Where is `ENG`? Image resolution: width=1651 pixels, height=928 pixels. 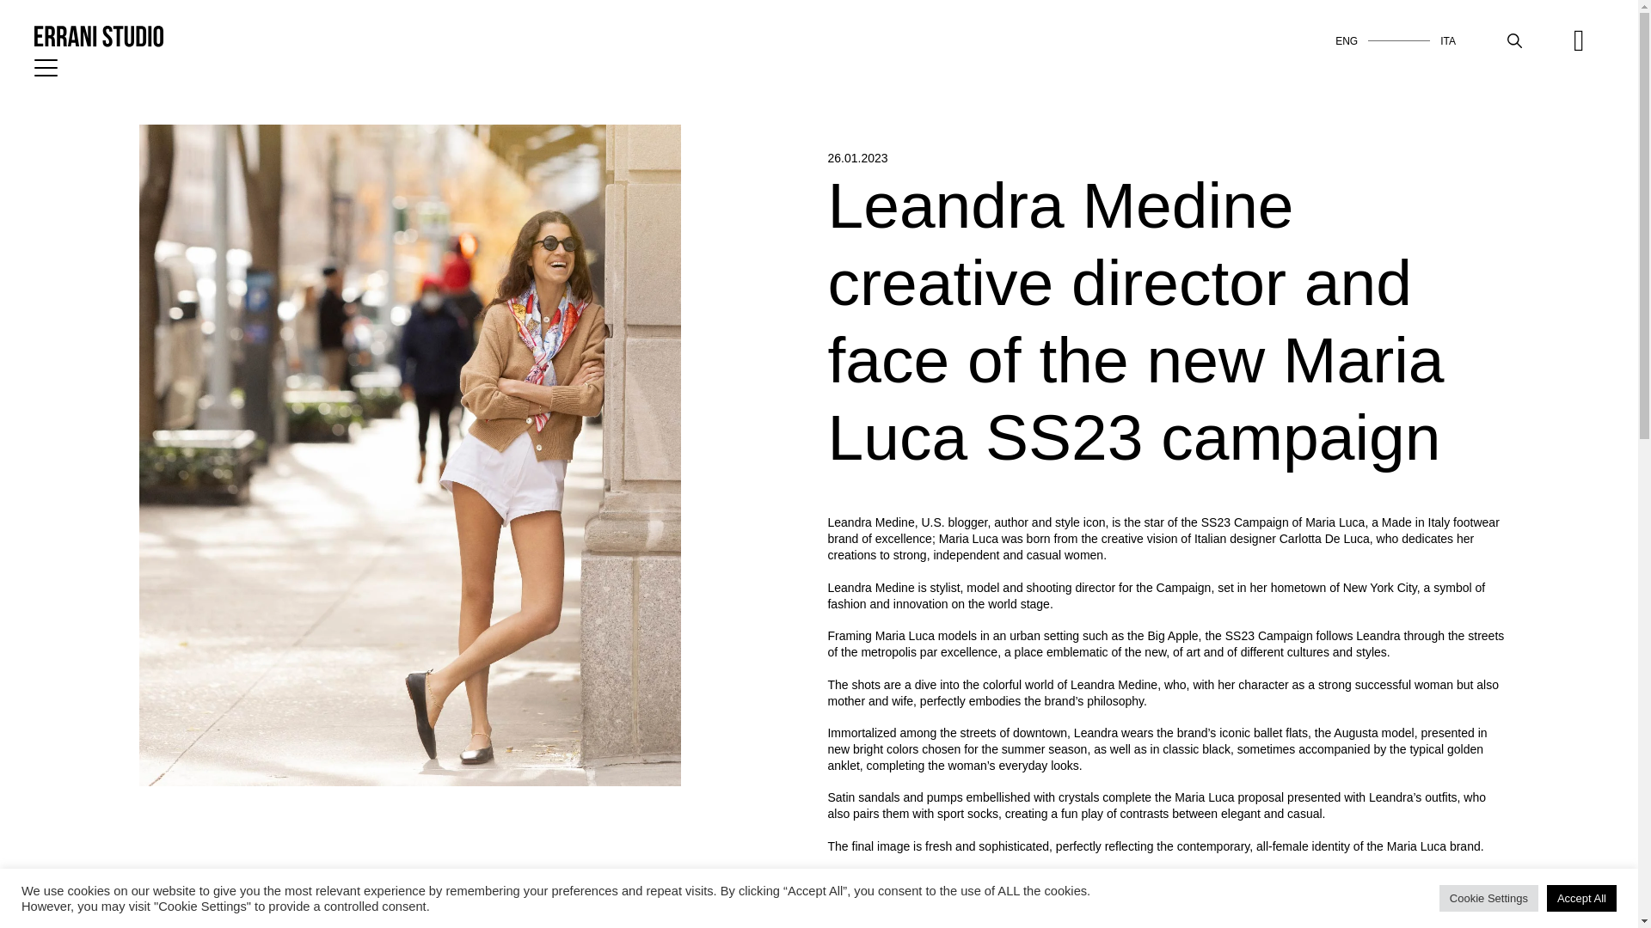
ENG is located at coordinates (1347, 41).